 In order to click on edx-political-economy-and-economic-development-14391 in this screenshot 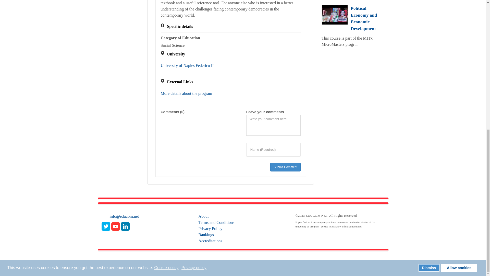, I will do `click(335, 15)`.